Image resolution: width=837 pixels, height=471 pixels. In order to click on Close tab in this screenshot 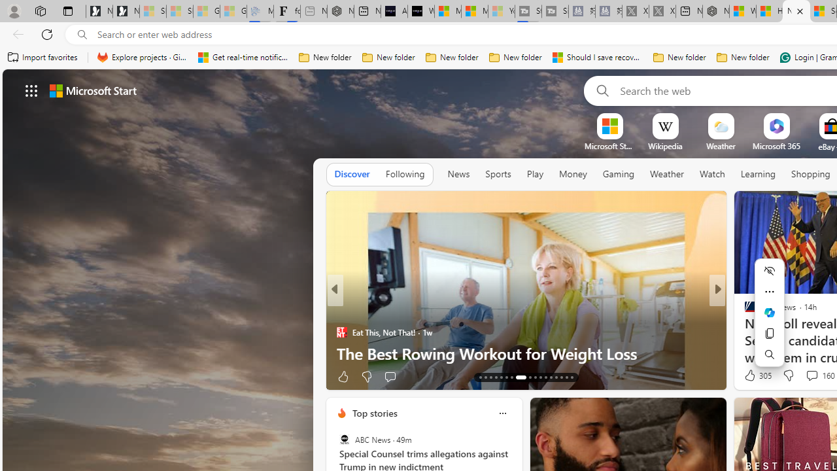, I will do `click(799, 10)`.